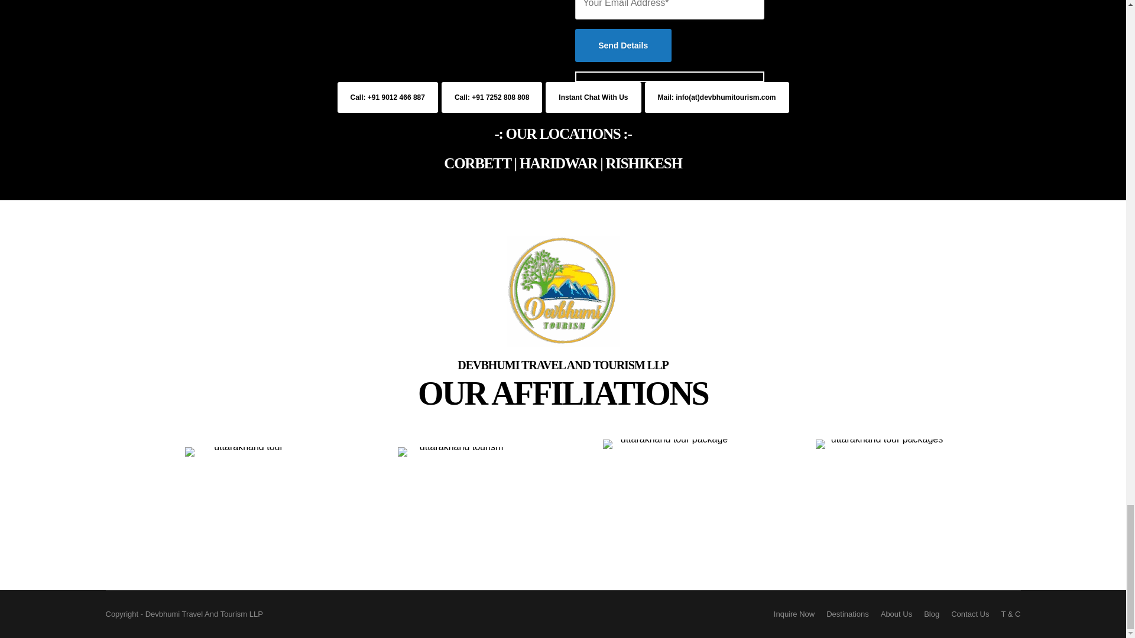  I want to click on logo-3d-min, so click(563, 291).